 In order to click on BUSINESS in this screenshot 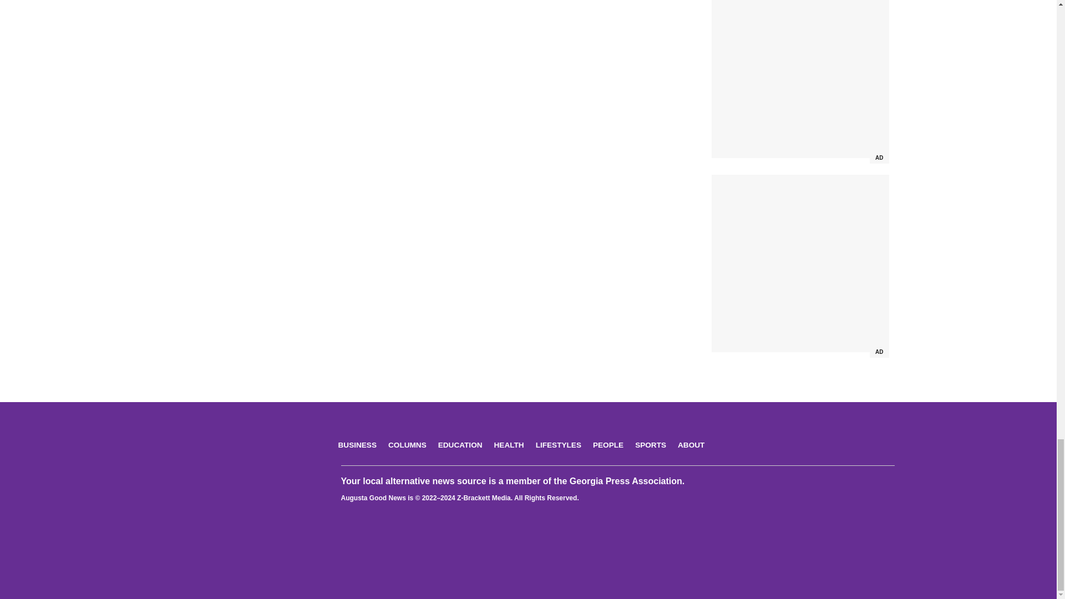, I will do `click(357, 445)`.